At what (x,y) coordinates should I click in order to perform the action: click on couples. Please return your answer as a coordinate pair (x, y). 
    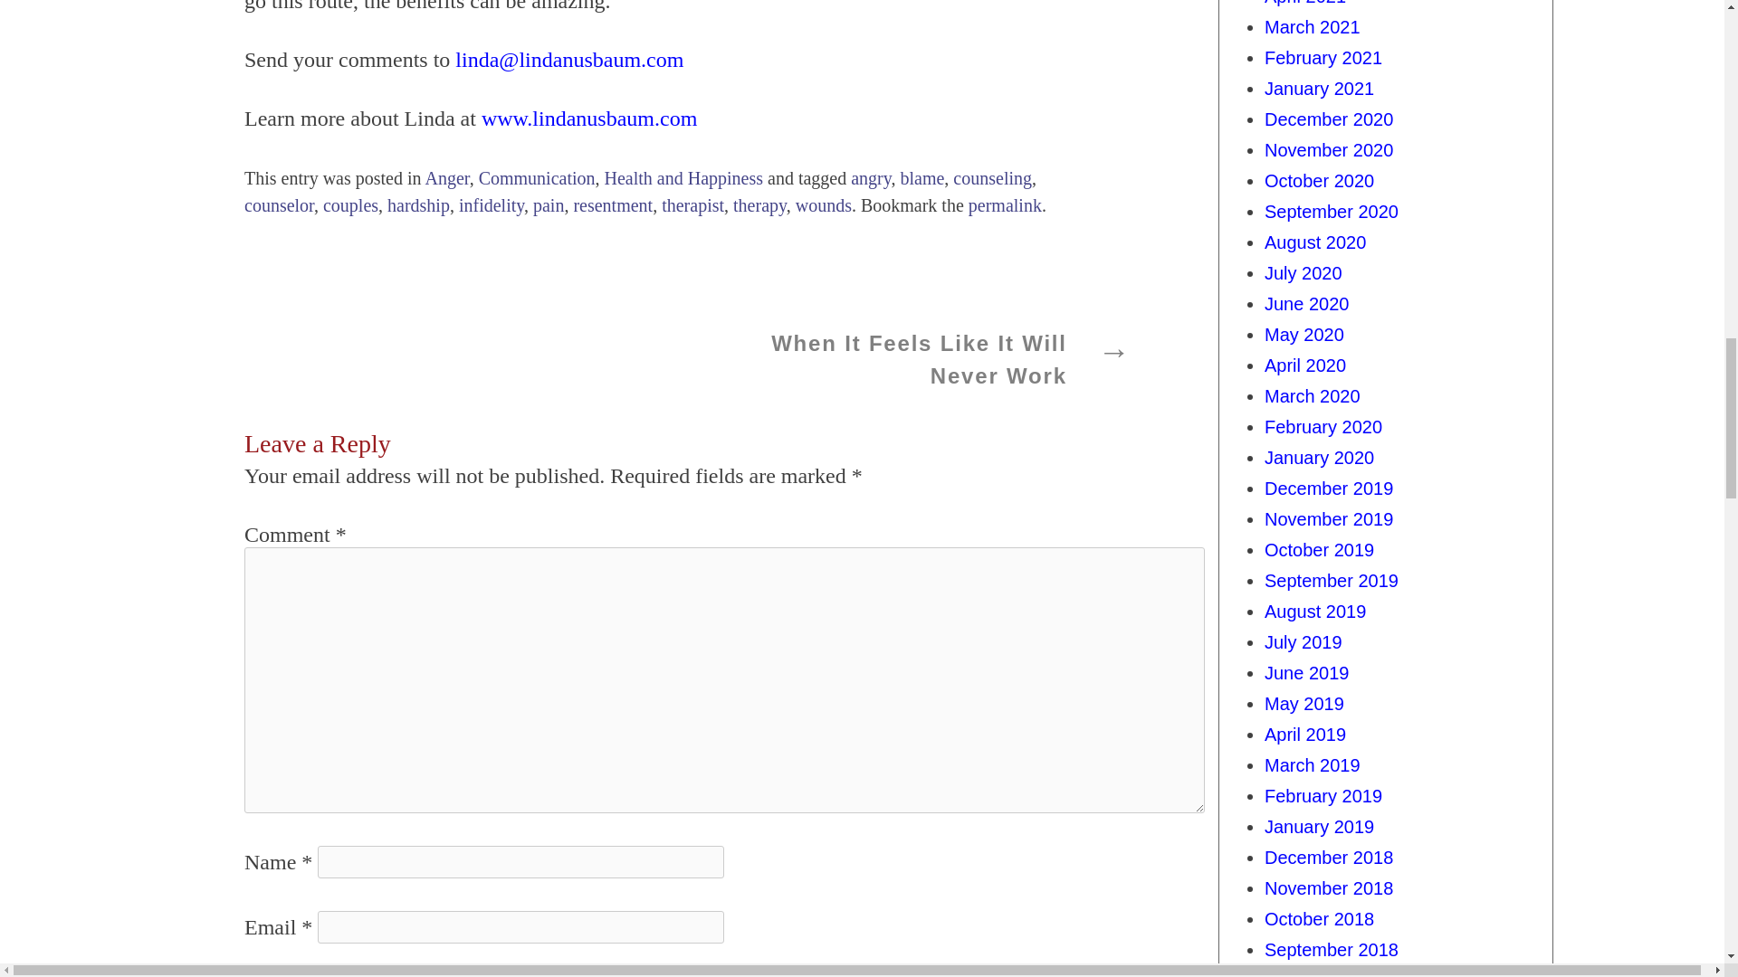
    Looking at the image, I should click on (351, 204).